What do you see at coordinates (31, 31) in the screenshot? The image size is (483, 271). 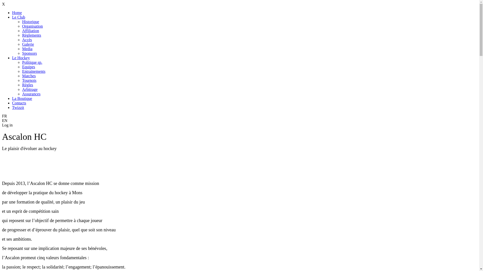 I see `Affiliation` at bounding box center [31, 31].